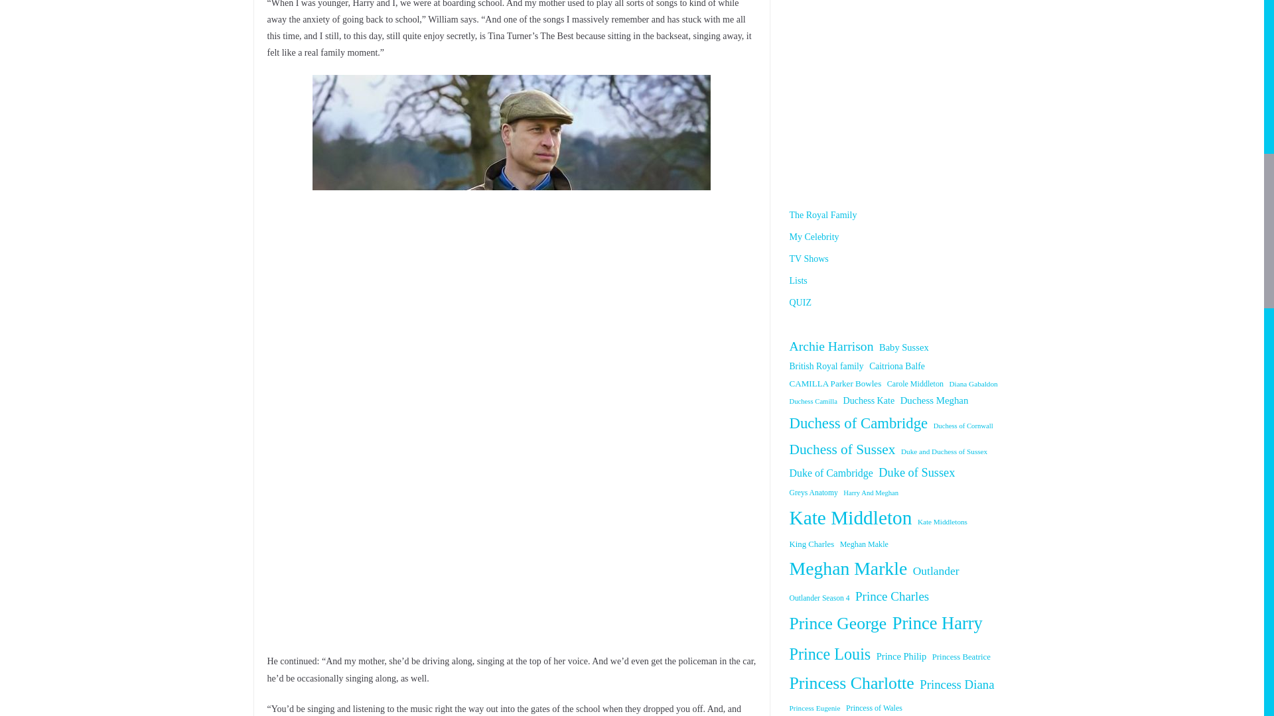 The width and height of the screenshot is (1274, 716). What do you see at coordinates (900, 89) in the screenshot?
I see `The Celebrity Castle` at bounding box center [900, 89].